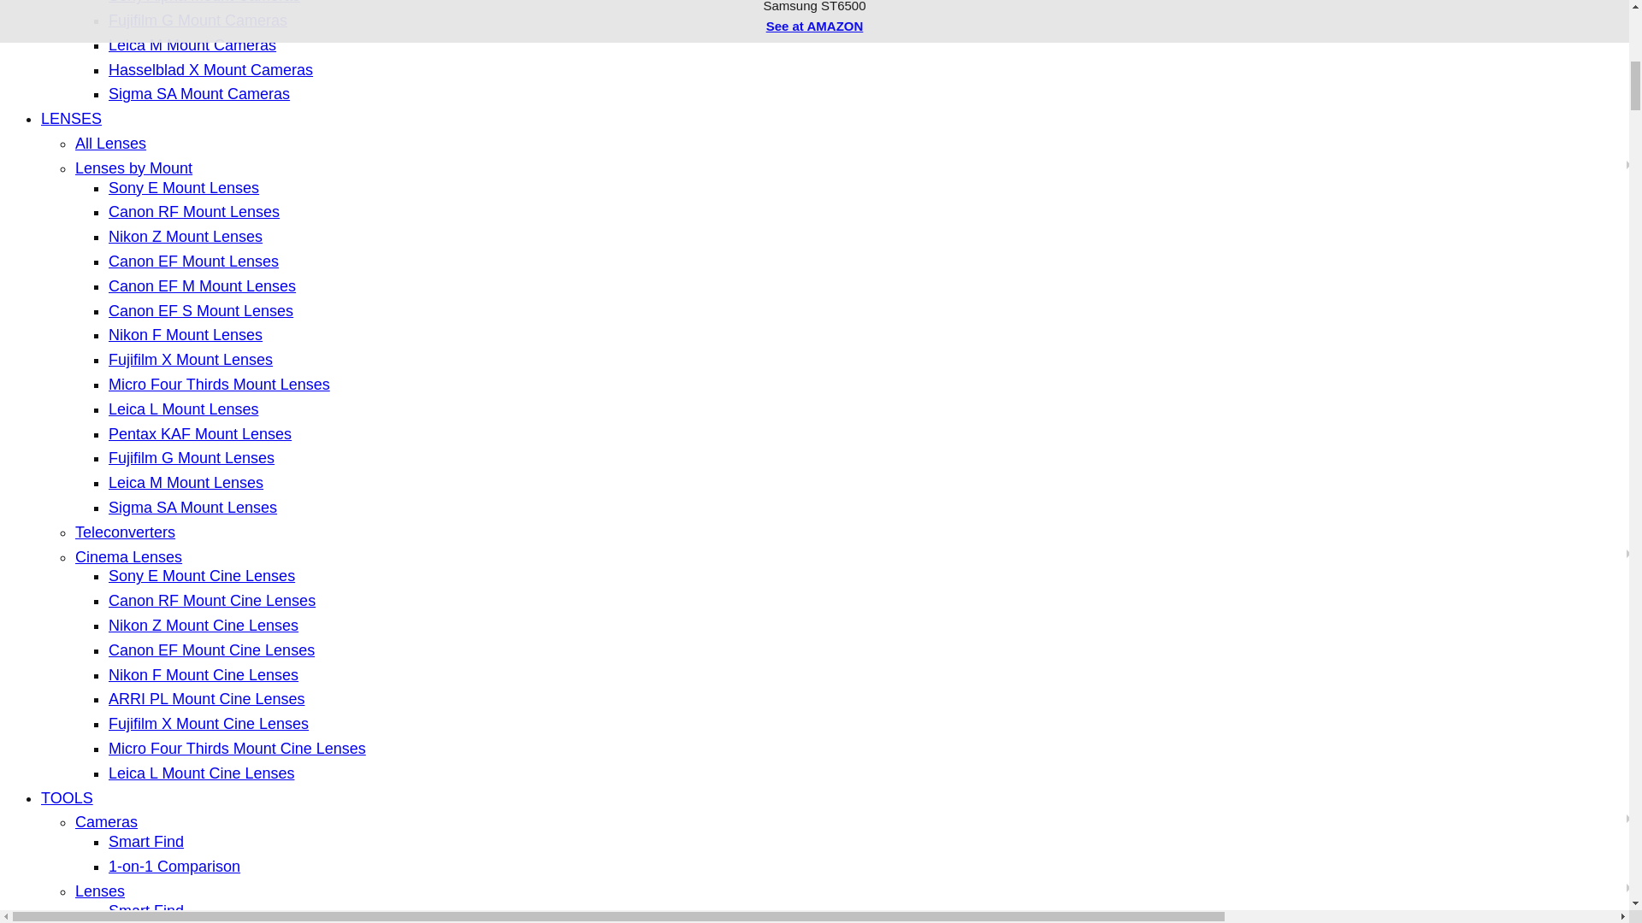 The height and width of the screenshot is (923, 1642). Describe the element at coordinates (72, 118) in the screenshot. I see `LENSES` at that location.